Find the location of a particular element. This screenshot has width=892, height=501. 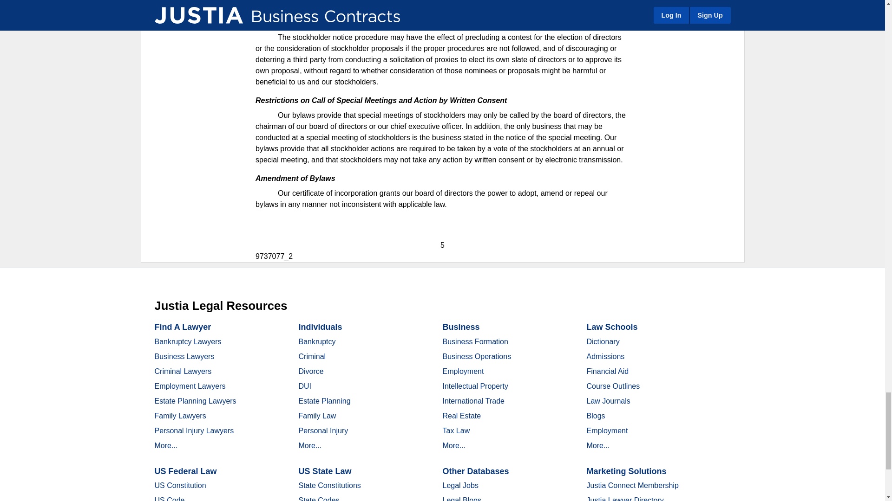

Criminal Lawyers is located at coordinates (183, 371).